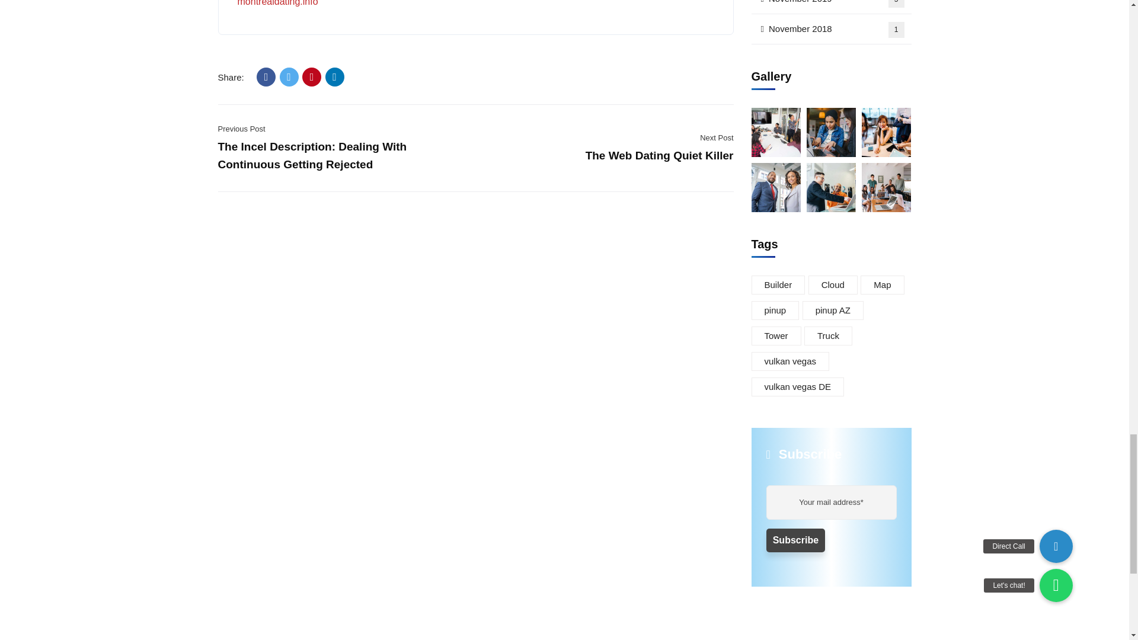 The height and width of the screenshot is (640, 1138). Describe the element at coordinates (335, 77) in the screenshot. I see `LinkedIn` at that location.